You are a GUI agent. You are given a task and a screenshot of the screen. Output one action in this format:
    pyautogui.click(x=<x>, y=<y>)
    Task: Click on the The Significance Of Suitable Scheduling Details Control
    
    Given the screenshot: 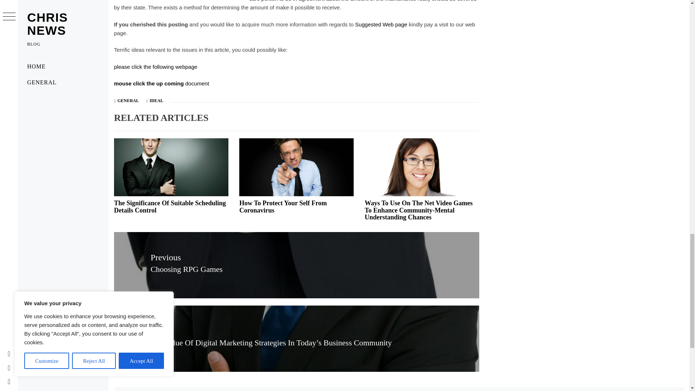 What is the action you would take?
    pyautogui.click(x=170, y=206)
    